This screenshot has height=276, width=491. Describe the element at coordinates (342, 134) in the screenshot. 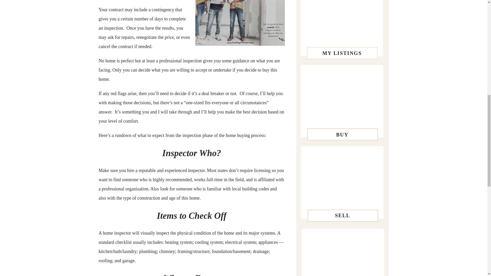

I see `BUY` at that location.